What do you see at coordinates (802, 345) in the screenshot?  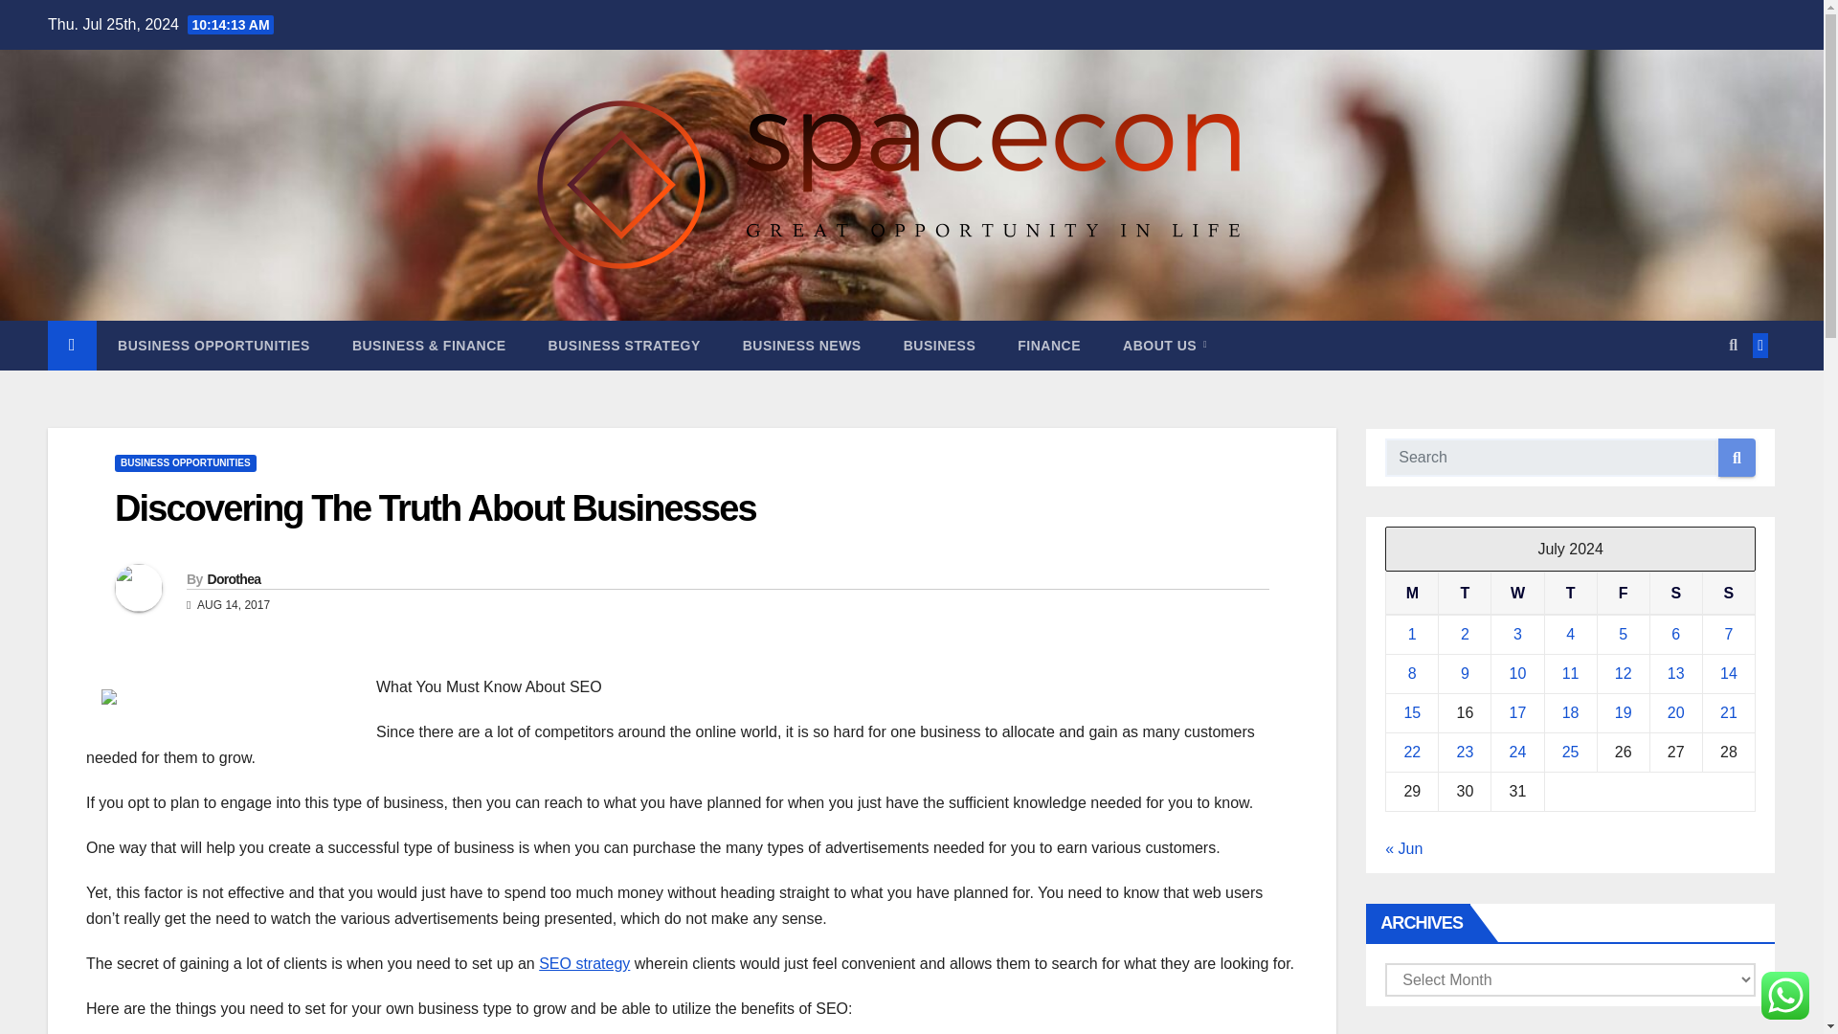 I see `BUSINESS NEWS` at bounding box center [802, 345].